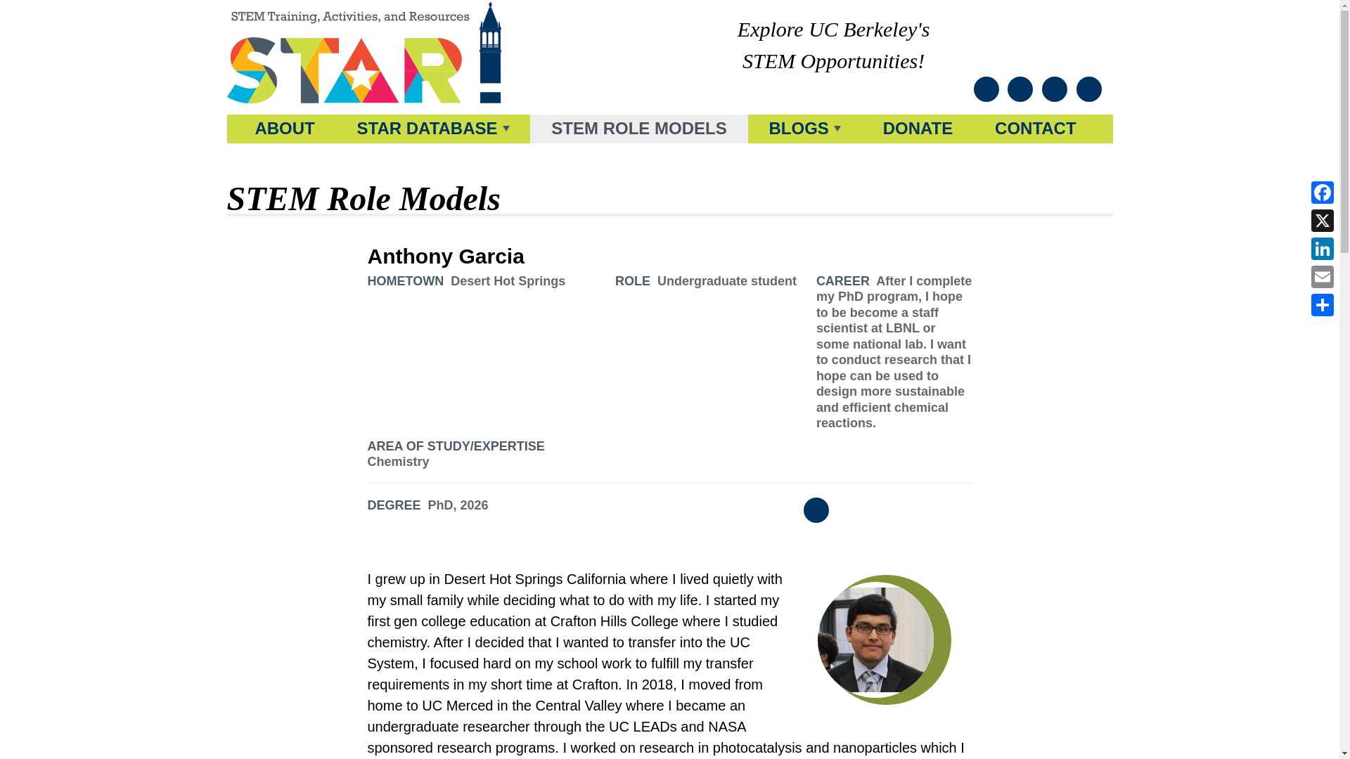 This screenshot has width=1350, height=759. Describe the element at coordinates (284, 129) in the screenshot. I see `ABOUT` at that location.